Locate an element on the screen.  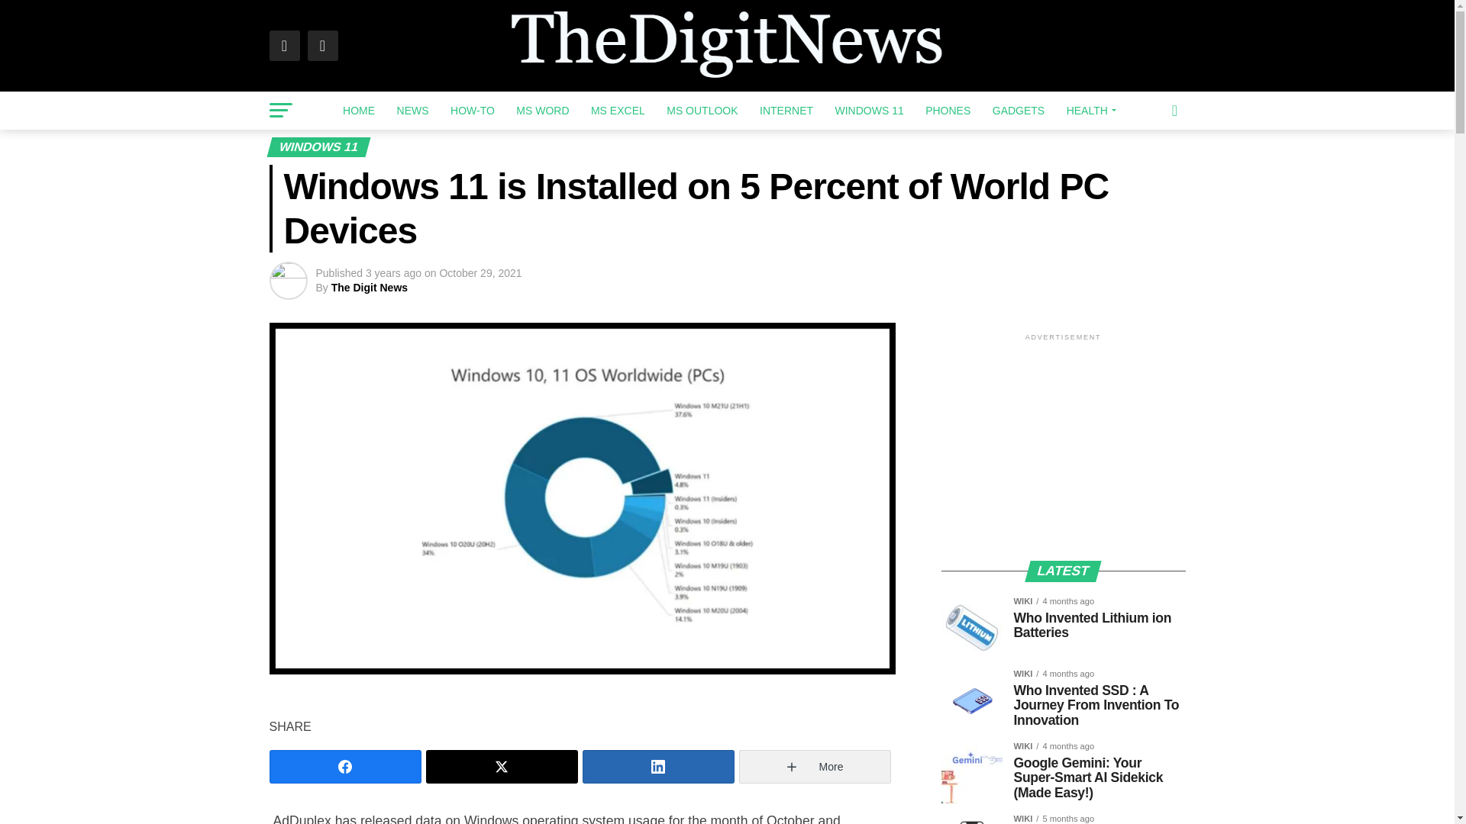
MS OUTLOOK is located at coordinates (701, 110).